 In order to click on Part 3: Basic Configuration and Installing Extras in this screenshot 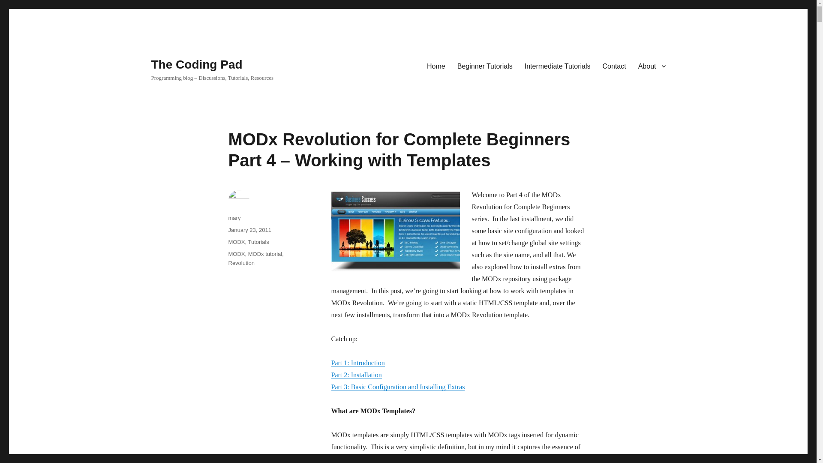, I will do `click(398, 387)`.